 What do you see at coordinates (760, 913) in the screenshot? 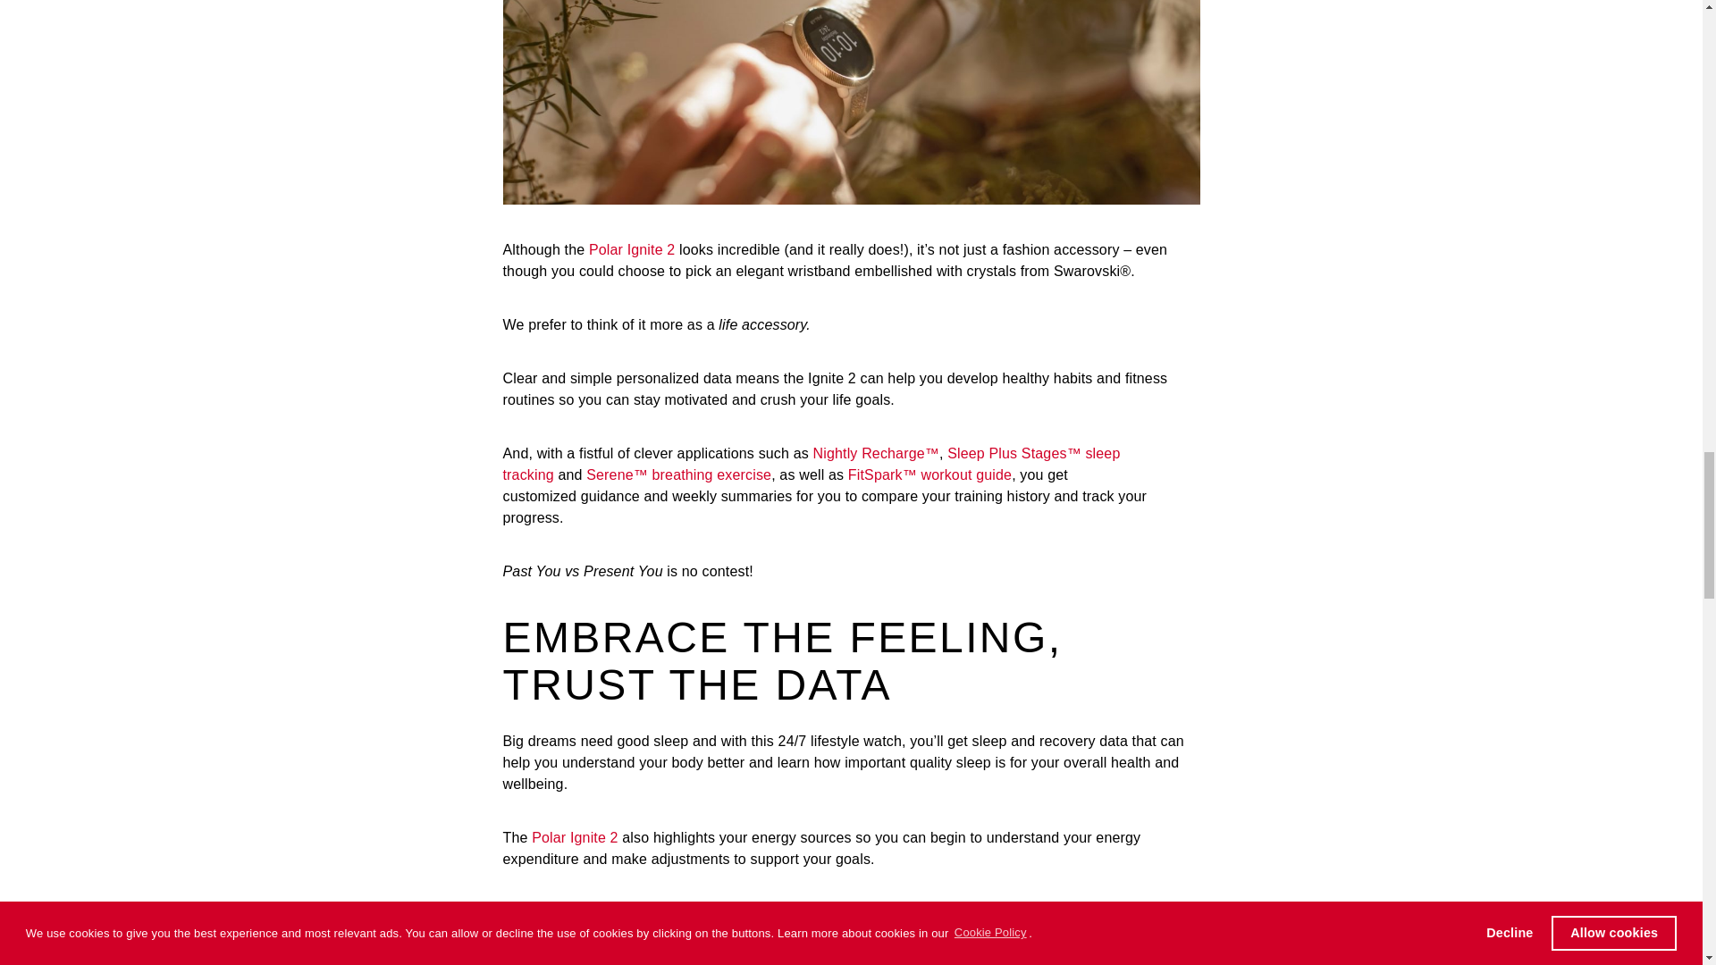
I see `Polar Running Program` at bounding box center [760, 913].